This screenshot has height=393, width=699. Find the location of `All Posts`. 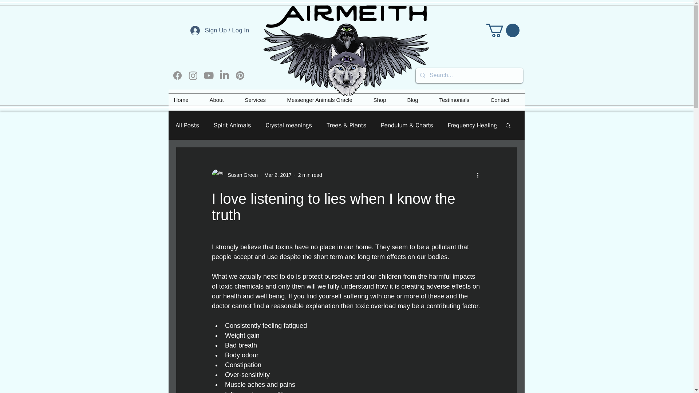

All Posts is located at coordinates (187, 125).